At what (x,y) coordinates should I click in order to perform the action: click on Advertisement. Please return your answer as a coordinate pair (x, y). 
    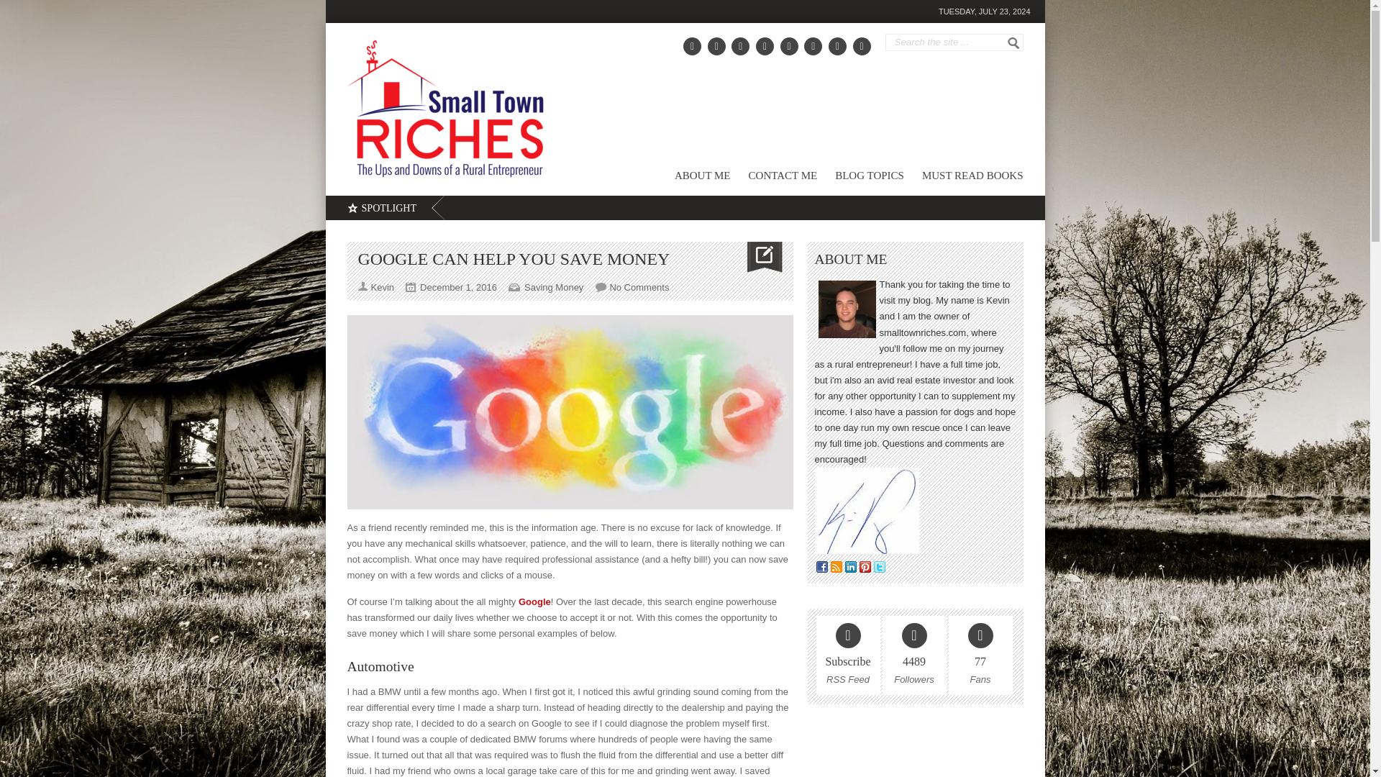
    Looking at the image, I should click on (915, 753).